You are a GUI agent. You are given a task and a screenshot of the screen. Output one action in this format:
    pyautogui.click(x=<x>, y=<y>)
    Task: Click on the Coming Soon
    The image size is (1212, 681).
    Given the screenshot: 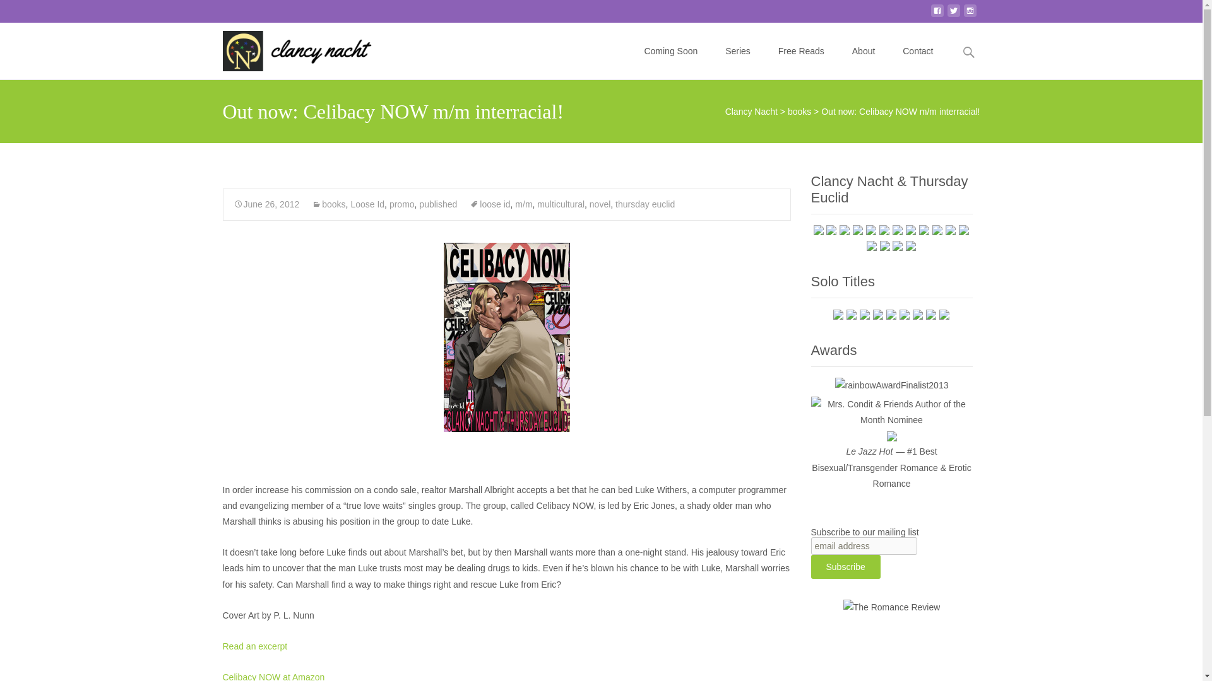 What is the action you would take?
    pyautogui.click(x=670, y=50)
    